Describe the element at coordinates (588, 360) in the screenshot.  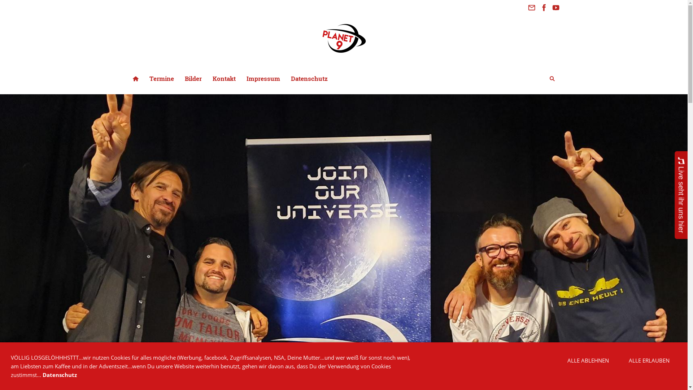
I see `ALLE ABLEHNEN` at that location.